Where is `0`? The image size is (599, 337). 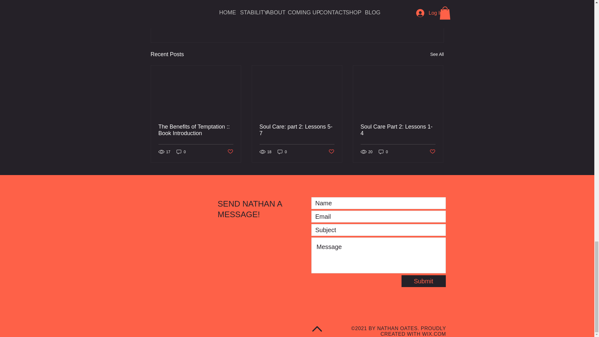 0 is located at coordinates (181, 152).